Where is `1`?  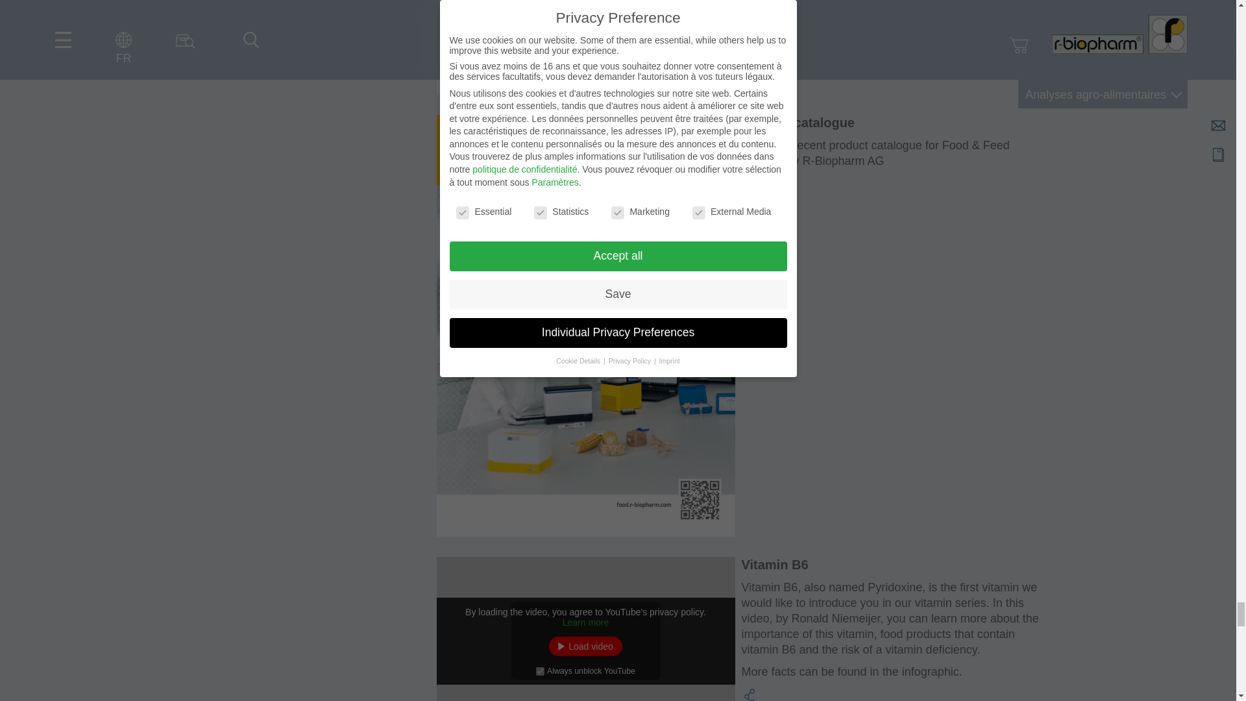
1 is located at coordinates (540, 671).